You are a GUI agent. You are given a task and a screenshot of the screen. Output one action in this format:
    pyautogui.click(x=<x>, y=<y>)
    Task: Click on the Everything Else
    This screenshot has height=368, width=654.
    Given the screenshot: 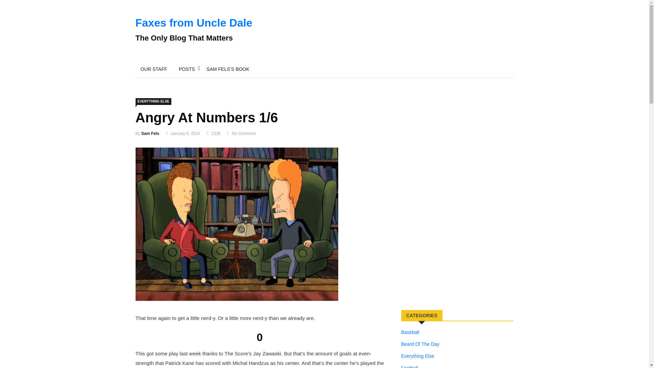 What is the action you would take?
    pyautogui.click(x=418, y=356)
    